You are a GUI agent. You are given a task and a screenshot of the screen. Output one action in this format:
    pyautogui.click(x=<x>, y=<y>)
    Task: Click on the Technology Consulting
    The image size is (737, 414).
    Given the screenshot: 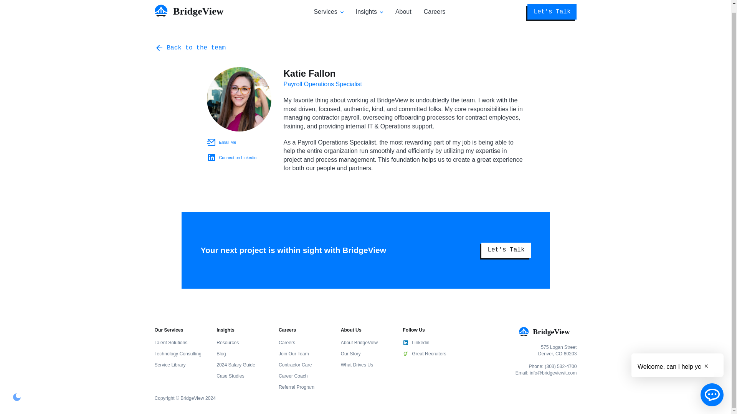 What is the action you would take?
    pyautogui.click(x=177, y=353)
    